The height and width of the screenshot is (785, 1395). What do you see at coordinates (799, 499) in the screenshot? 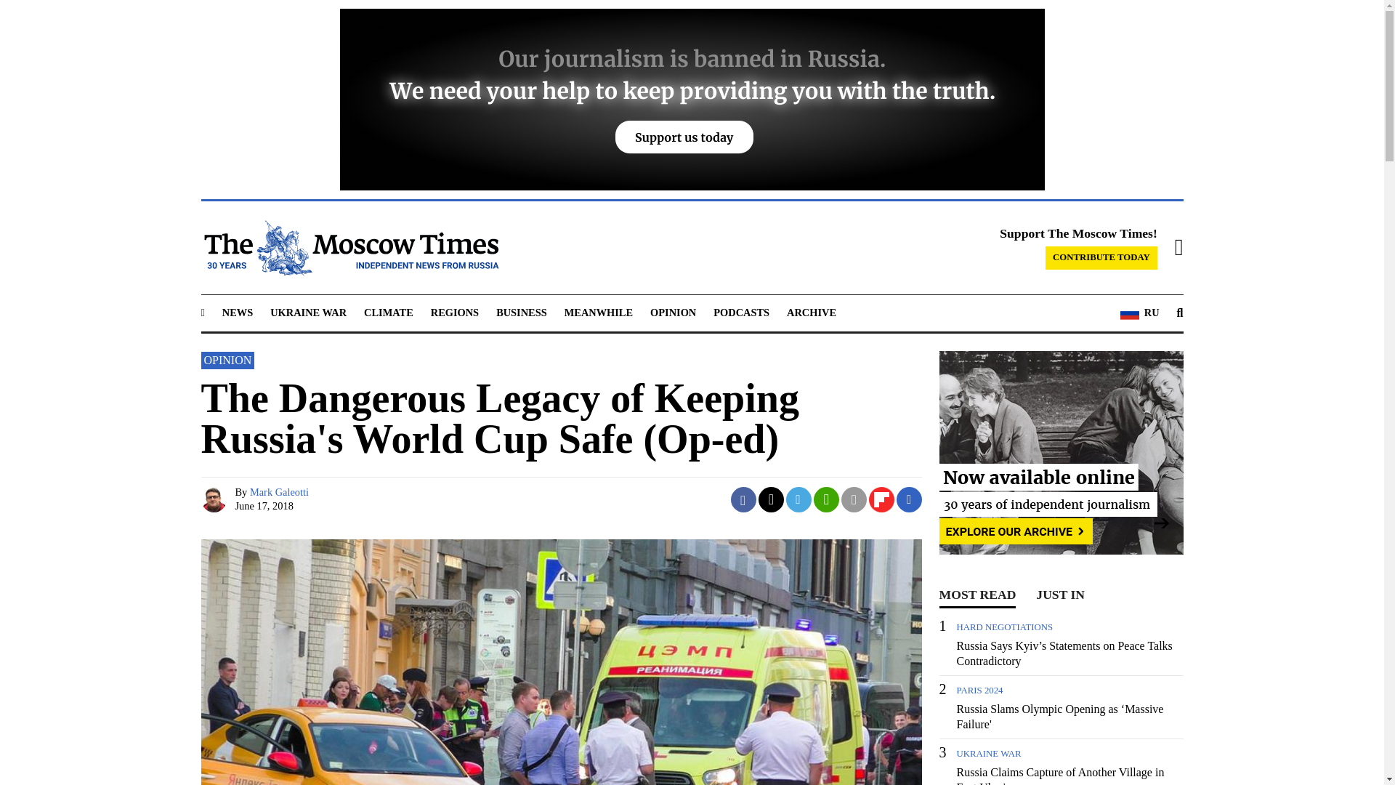
I see `Share on Telegram` at bounding box center [799, 499].